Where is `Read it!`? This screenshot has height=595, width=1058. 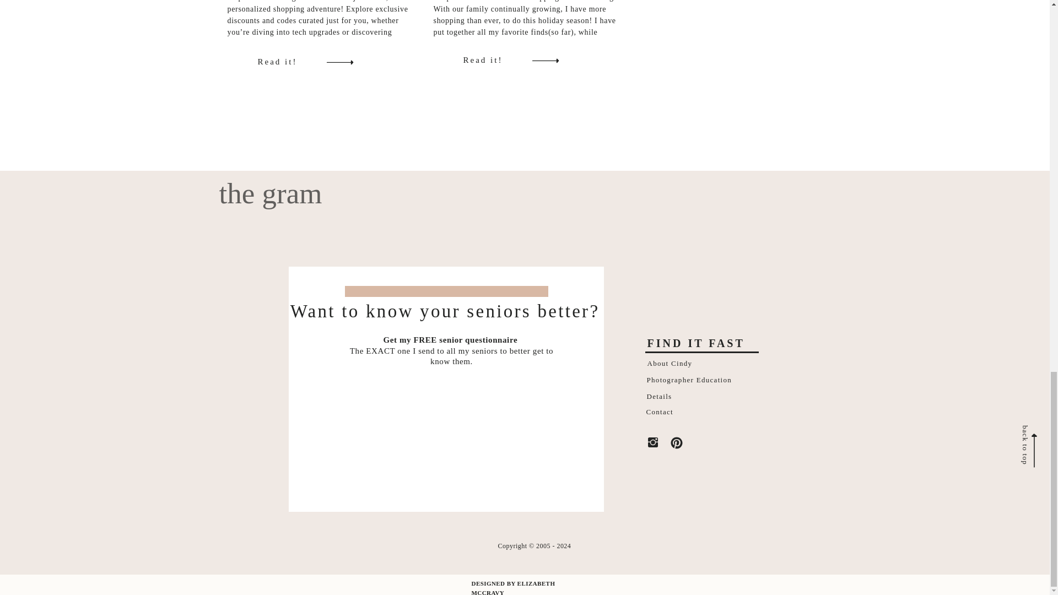 Read it! is located at coordinates (495, 59).